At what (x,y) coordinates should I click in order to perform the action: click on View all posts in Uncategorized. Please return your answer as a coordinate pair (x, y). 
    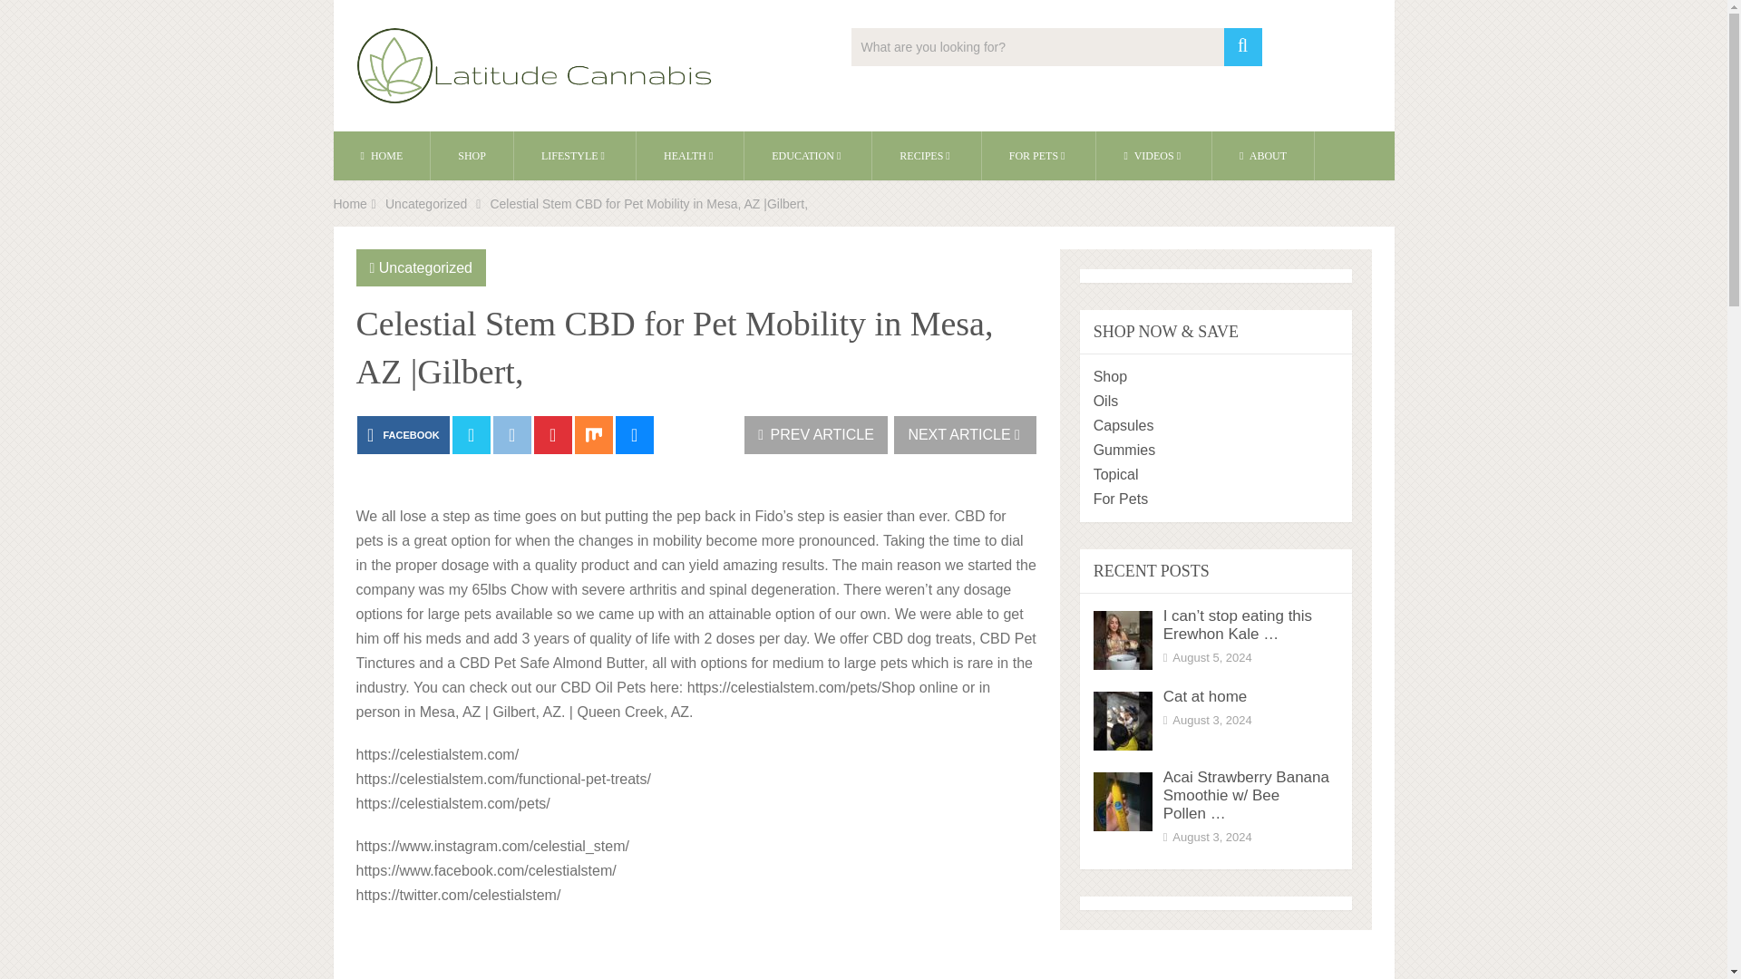
    Looking at the image, I should click on (425, 267).